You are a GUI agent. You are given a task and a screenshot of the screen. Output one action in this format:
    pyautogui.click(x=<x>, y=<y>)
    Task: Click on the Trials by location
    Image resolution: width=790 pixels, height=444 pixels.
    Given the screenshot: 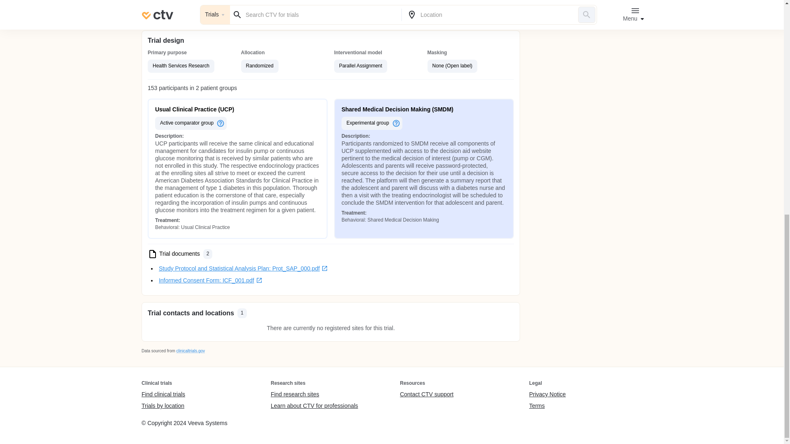 What is the action you would take?
    pyautogui.click(x=163, y=406)
    